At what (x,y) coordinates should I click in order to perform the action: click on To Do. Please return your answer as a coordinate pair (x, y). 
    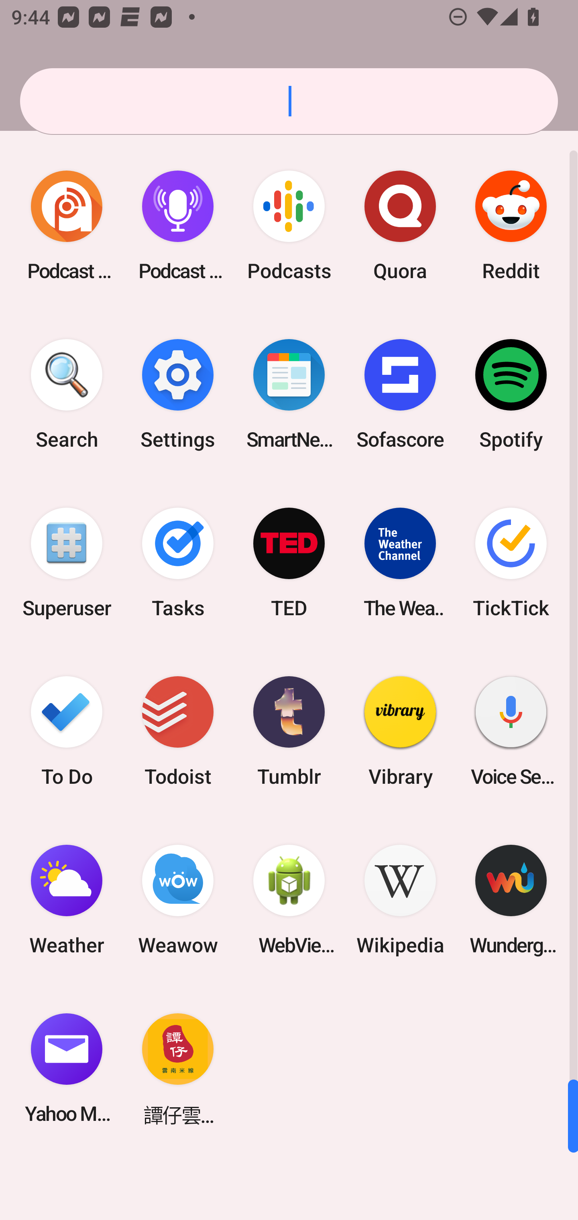
    Looking at the image, I should click on (67, 730).